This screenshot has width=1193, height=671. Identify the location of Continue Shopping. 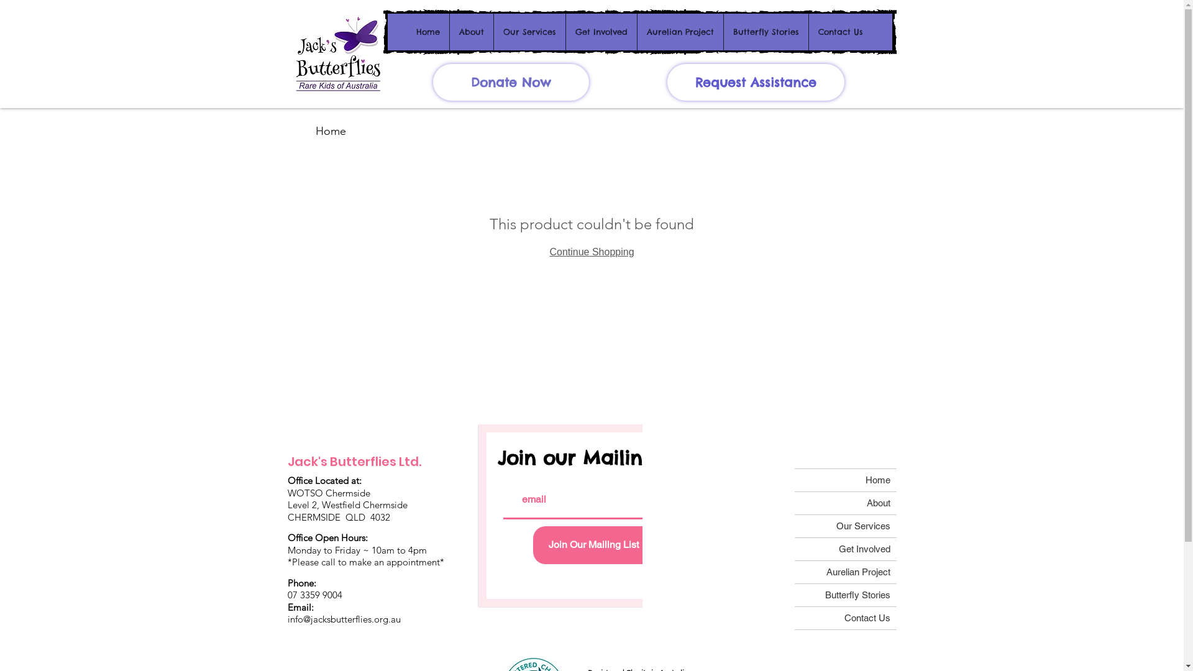
(592, 252).